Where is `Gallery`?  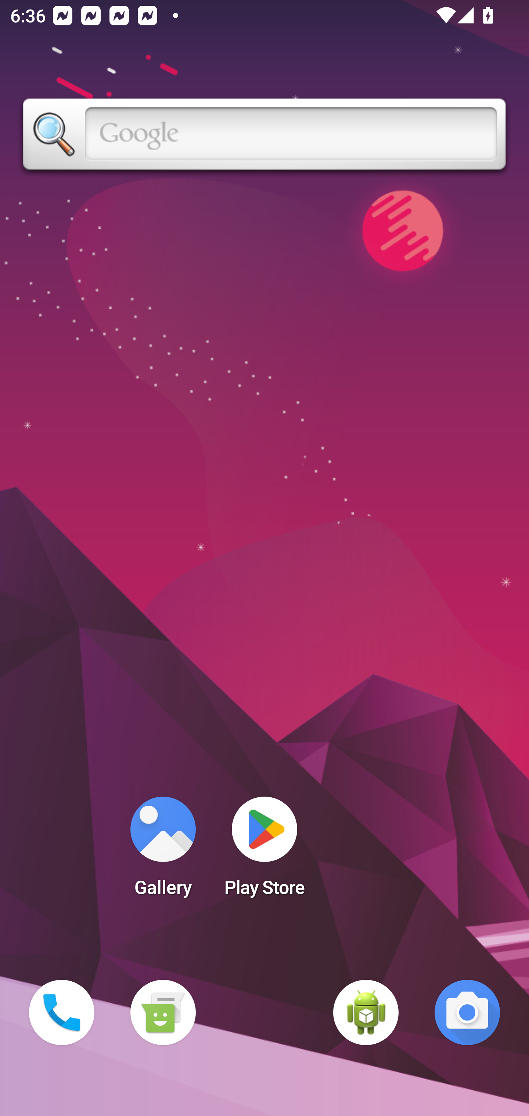
Gallery is located at coordinates (163, 851).